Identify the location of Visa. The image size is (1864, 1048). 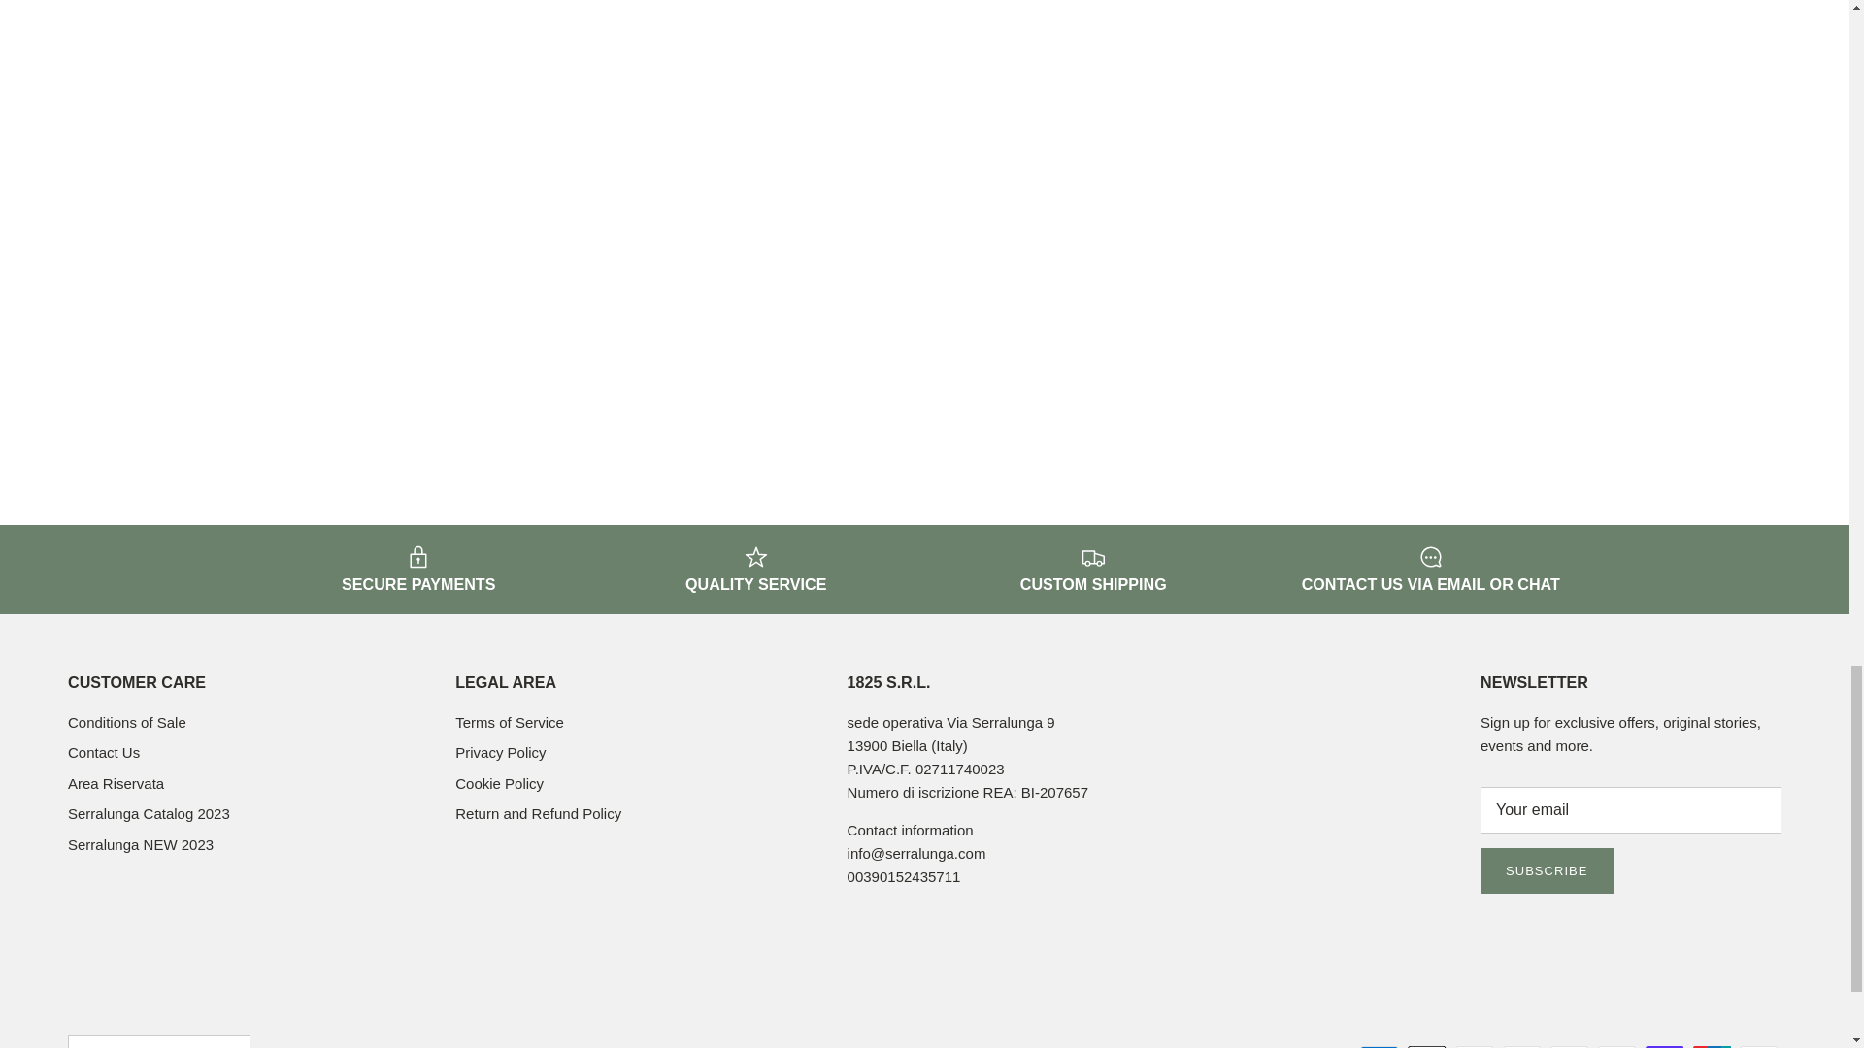
(1758, 1046).